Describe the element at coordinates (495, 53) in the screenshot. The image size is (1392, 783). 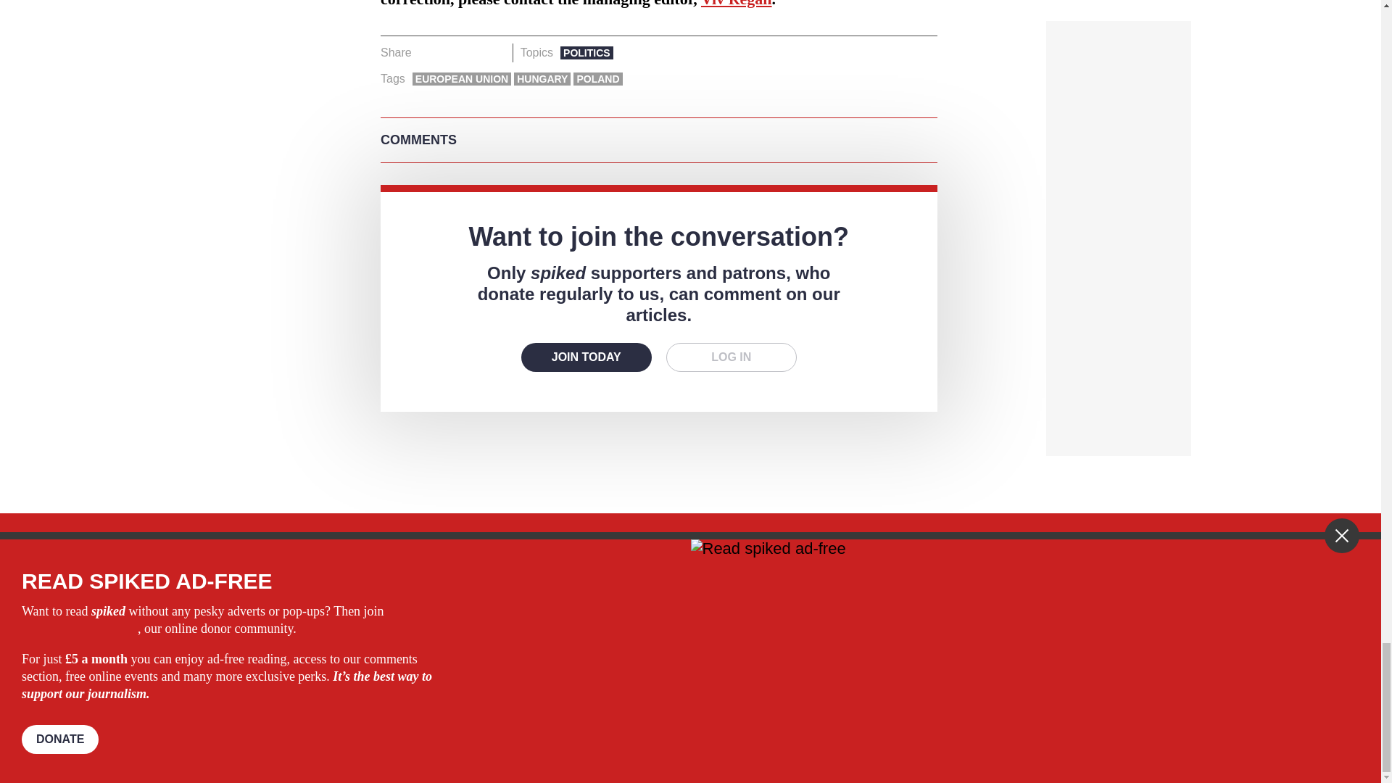
I see `Share on Email` at that location.